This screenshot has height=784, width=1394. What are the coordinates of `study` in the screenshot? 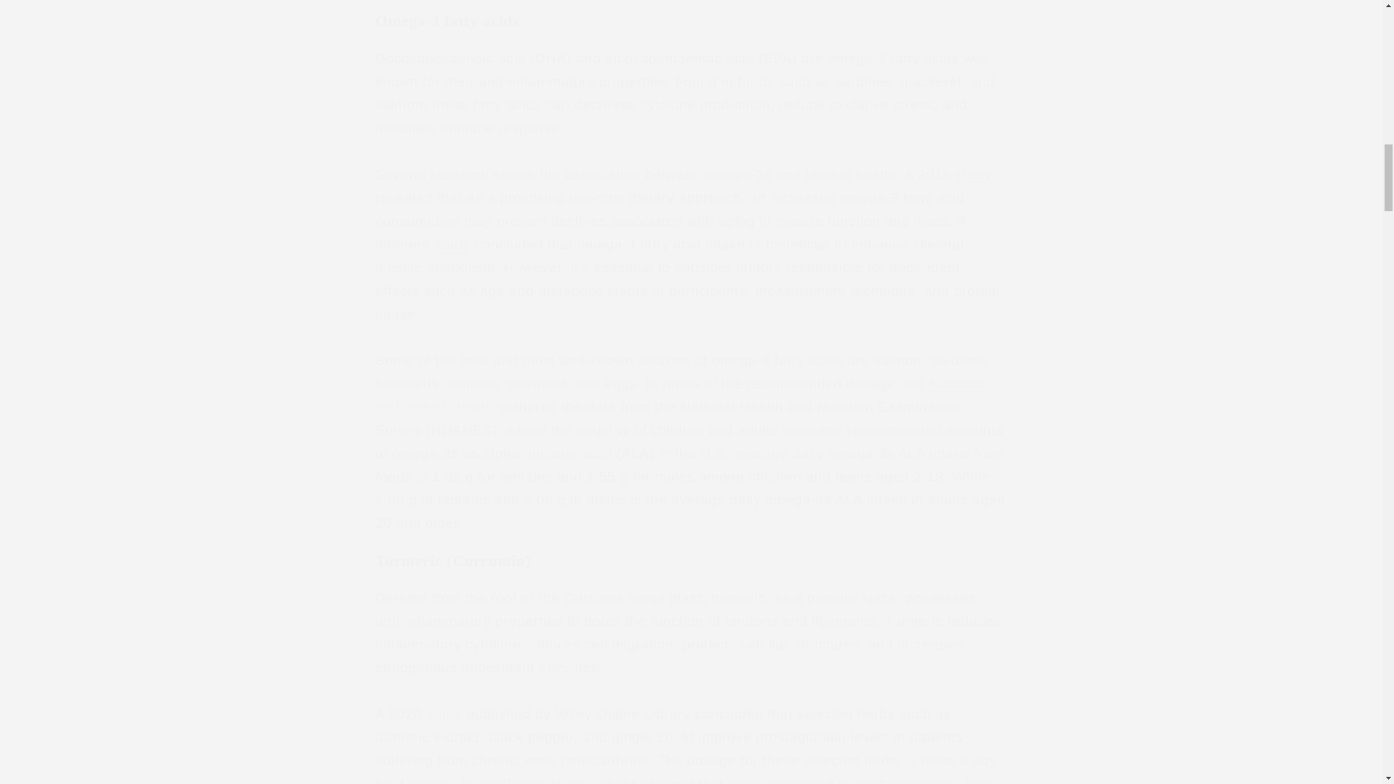 It's located at (973, 174).